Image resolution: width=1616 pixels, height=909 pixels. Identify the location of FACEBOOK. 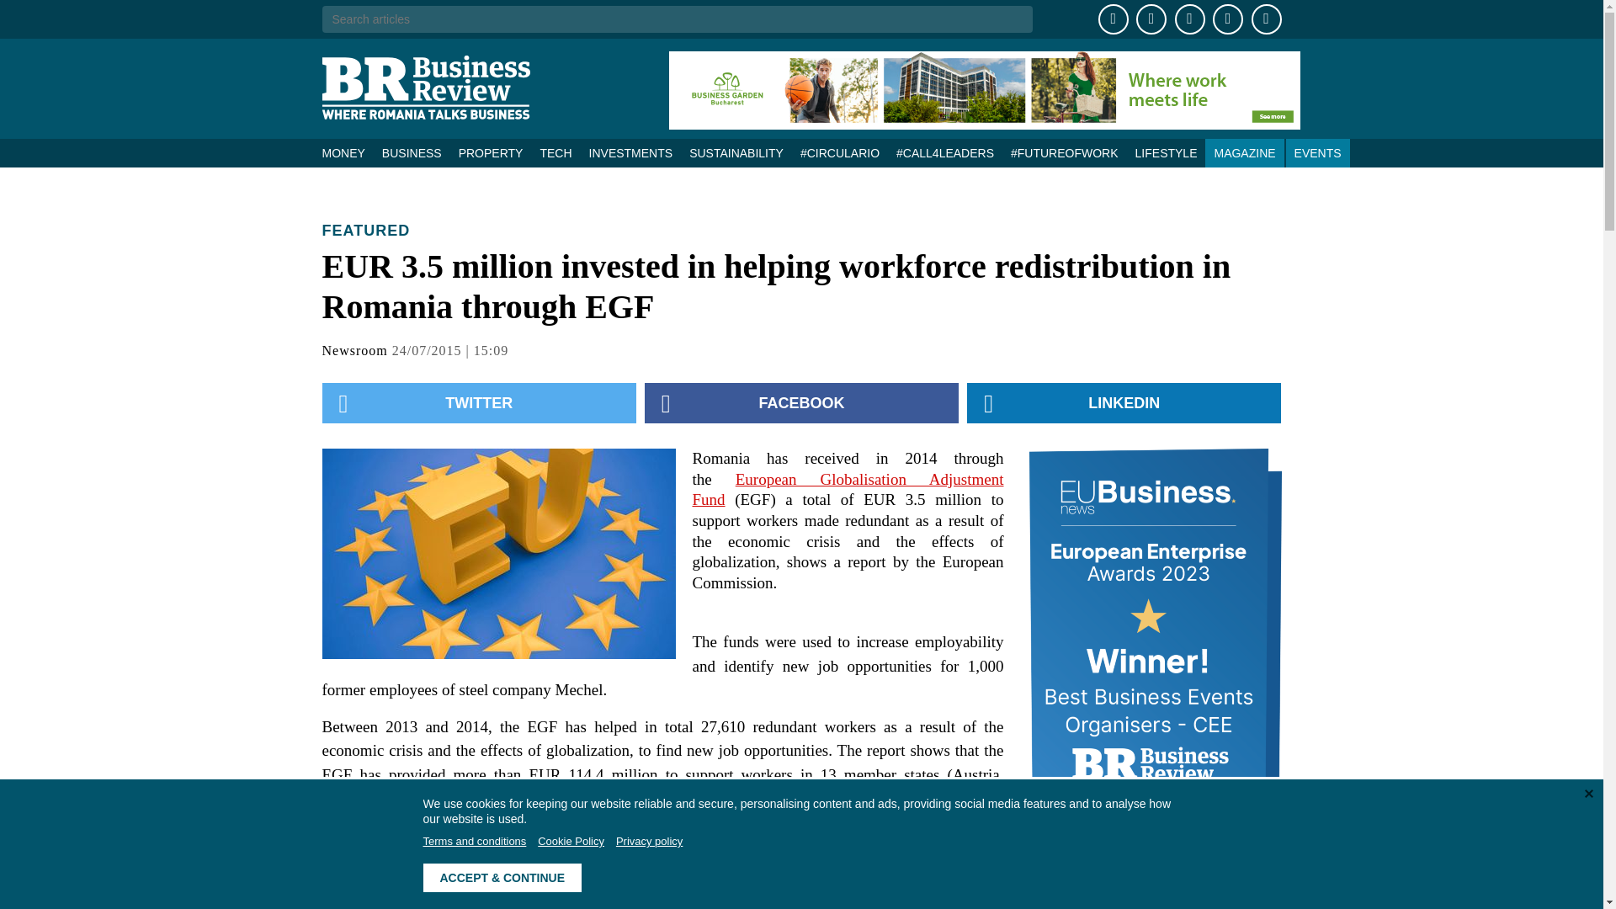
(801, 402).